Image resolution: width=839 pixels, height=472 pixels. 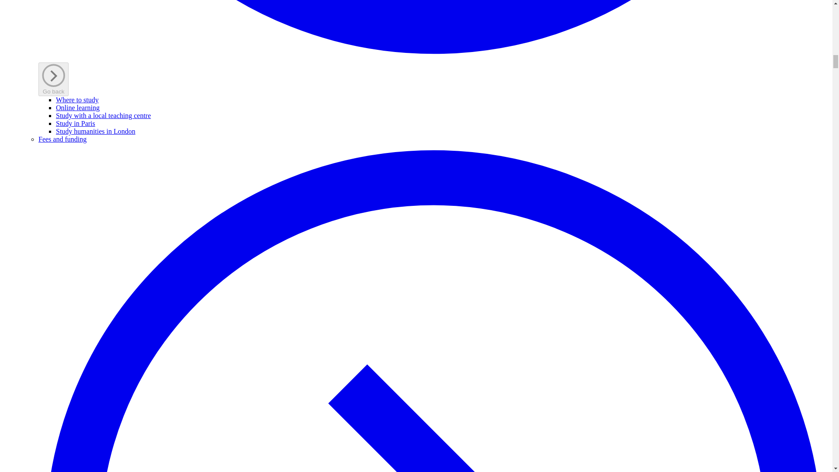 What do you see at coordinates (53, 79) in the screenshot?
I see `Go back` at bounding box center [53, 79].